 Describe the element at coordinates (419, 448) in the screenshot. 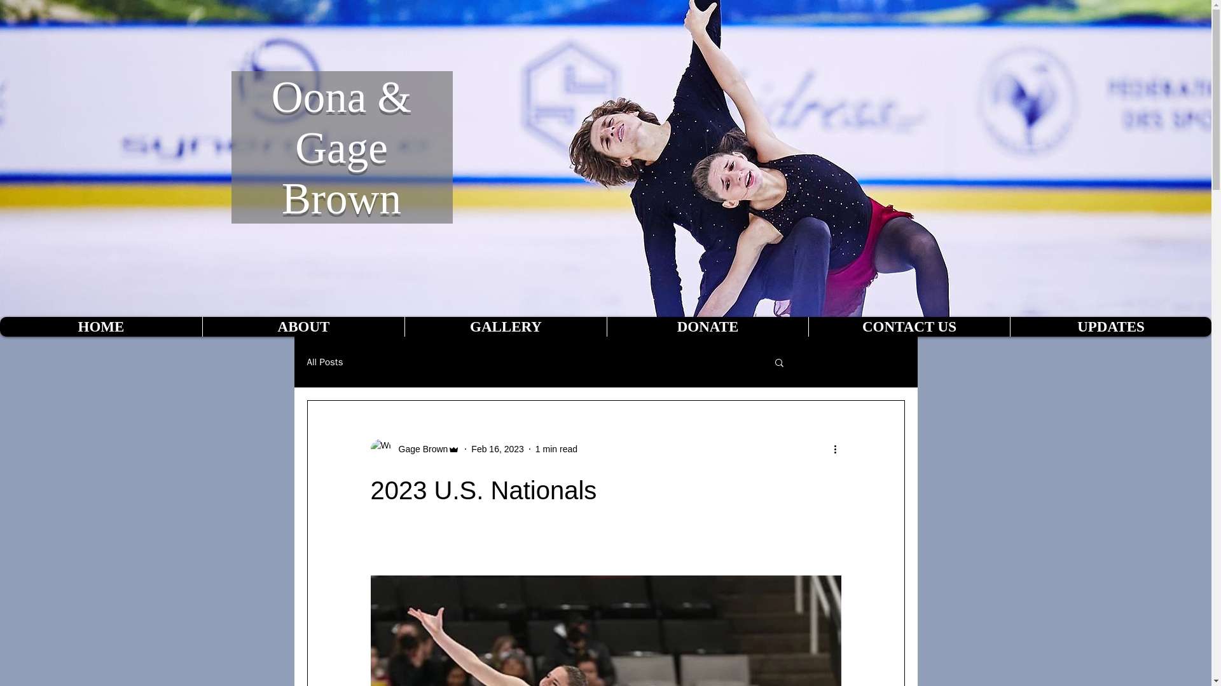

I see `Gage Brown` at that location.